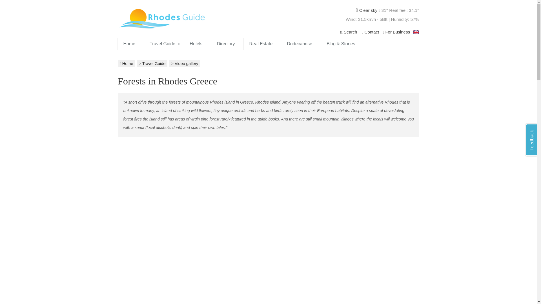 This screenshot has width=541, height=304. What do you see at coordinates (164, 44) in the screenshot?
I see `Travel Guide` at bounding box center [164, 44].